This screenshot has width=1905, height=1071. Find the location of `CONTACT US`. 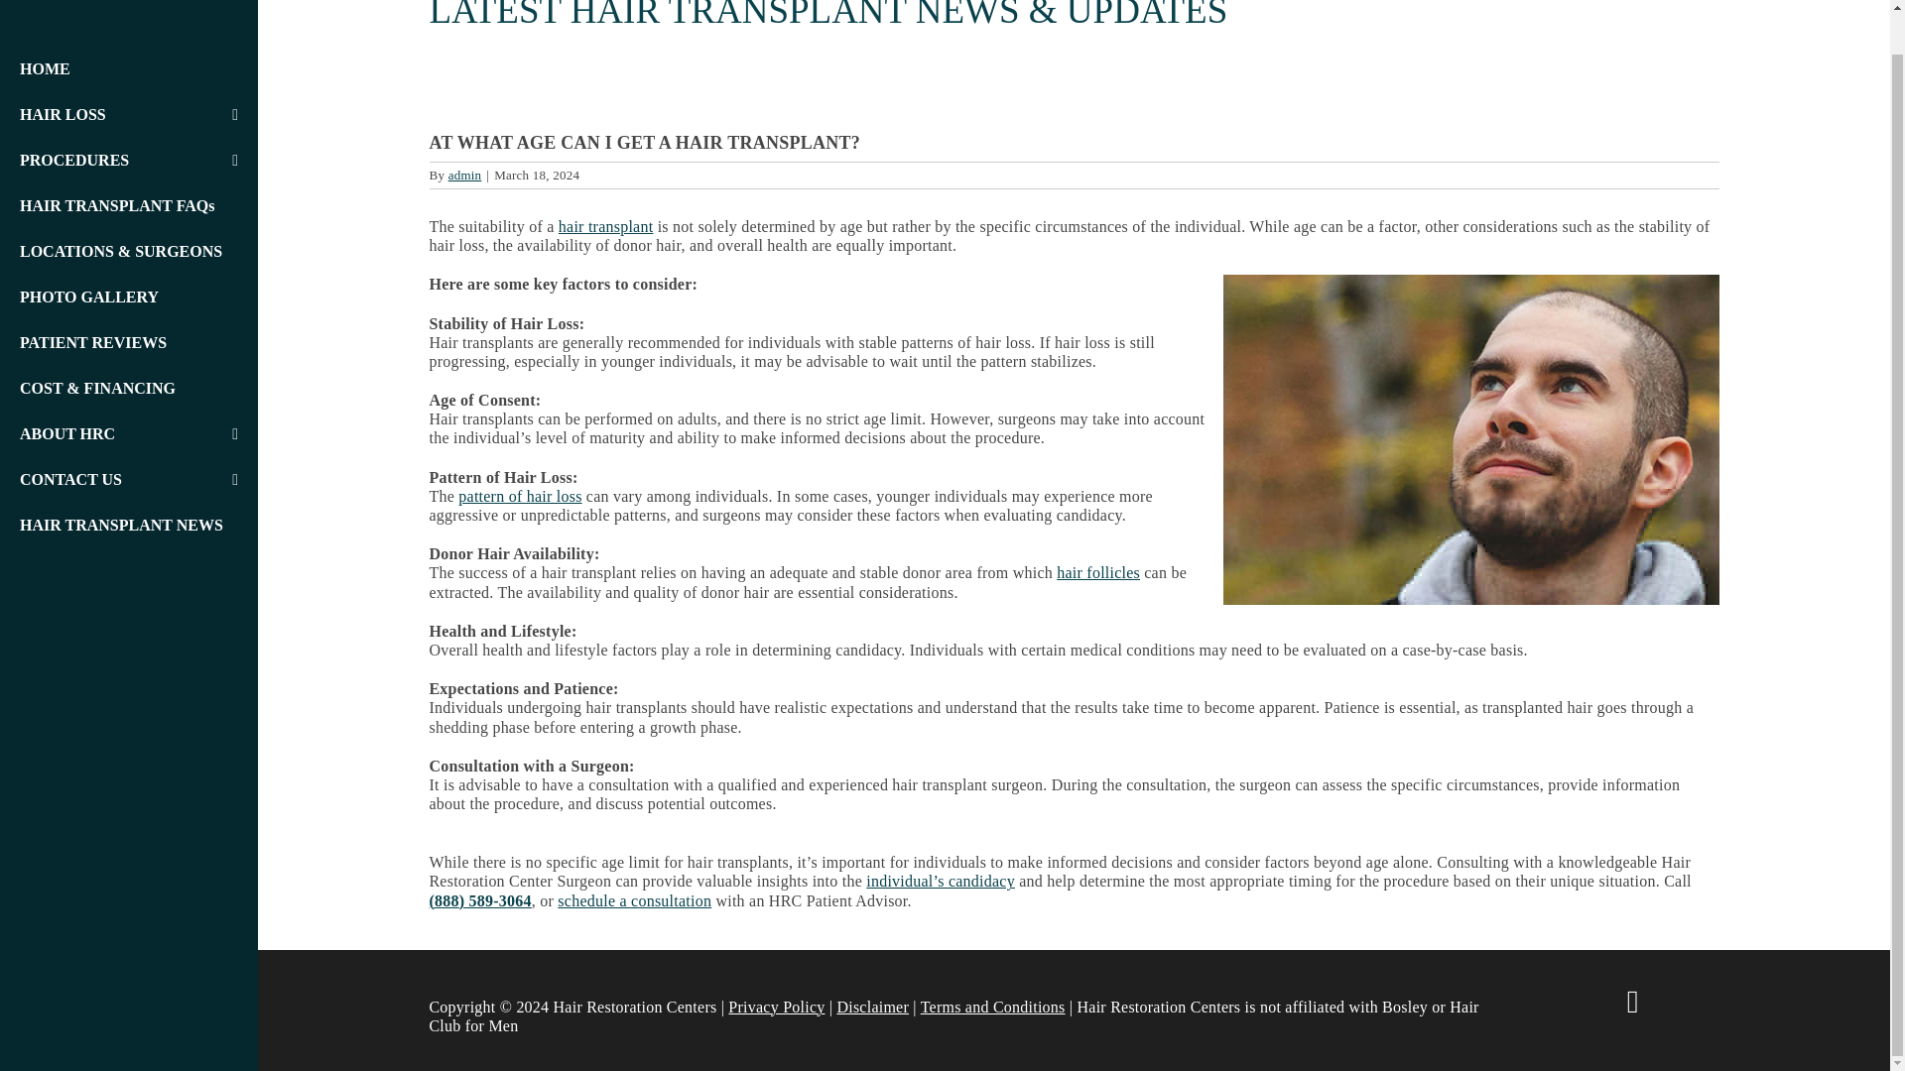

CONTACT US is located at coordinates (121, 480).